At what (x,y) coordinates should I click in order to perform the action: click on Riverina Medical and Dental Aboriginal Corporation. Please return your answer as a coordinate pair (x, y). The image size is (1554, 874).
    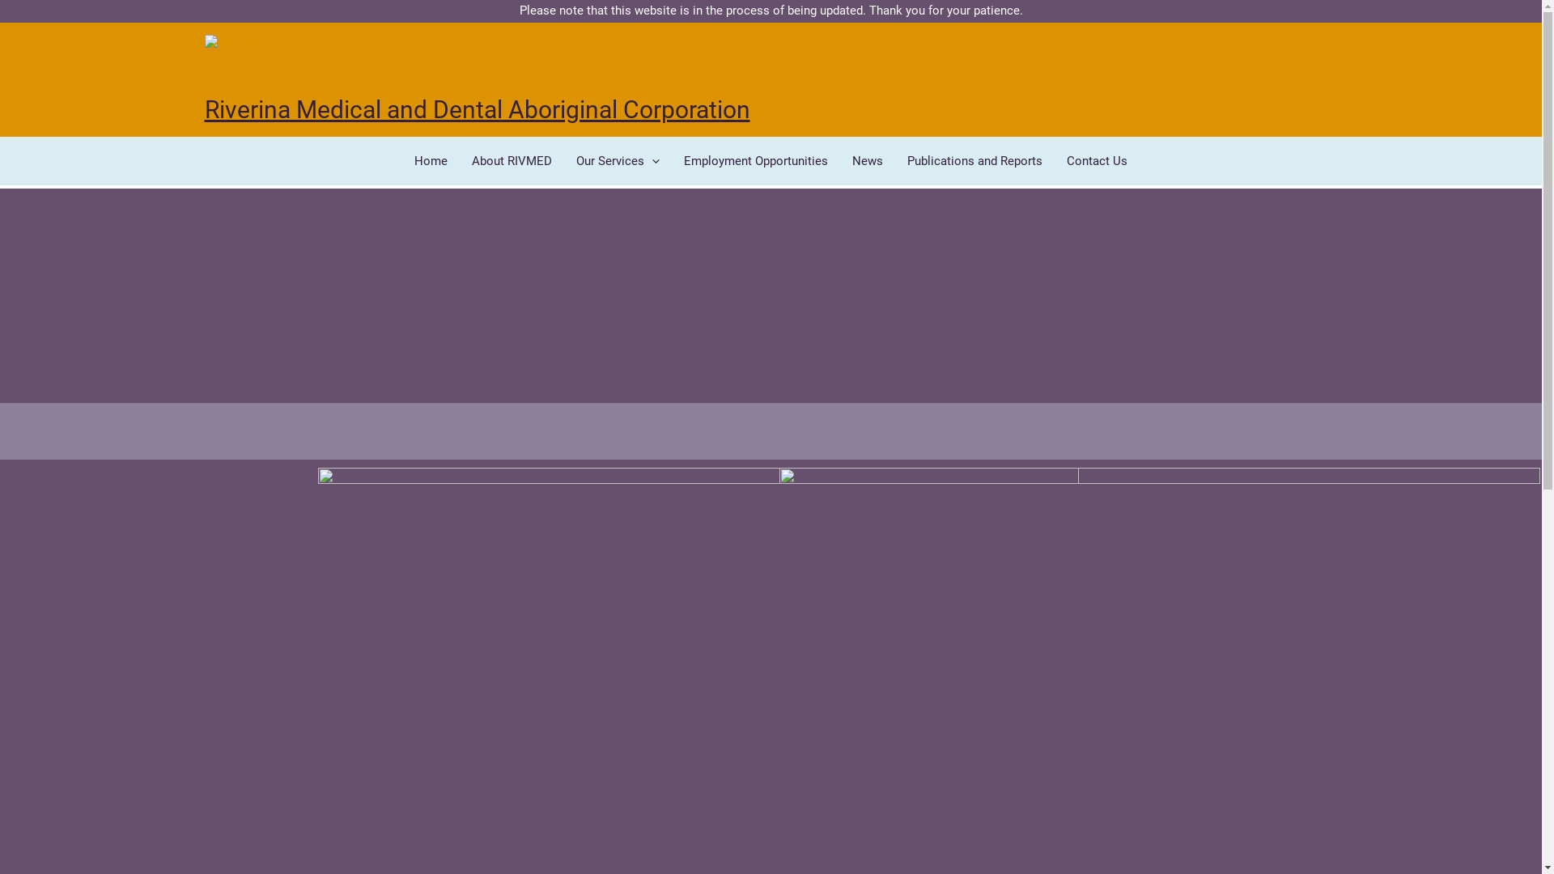
    Looking at the image, I should click on (477, 110).